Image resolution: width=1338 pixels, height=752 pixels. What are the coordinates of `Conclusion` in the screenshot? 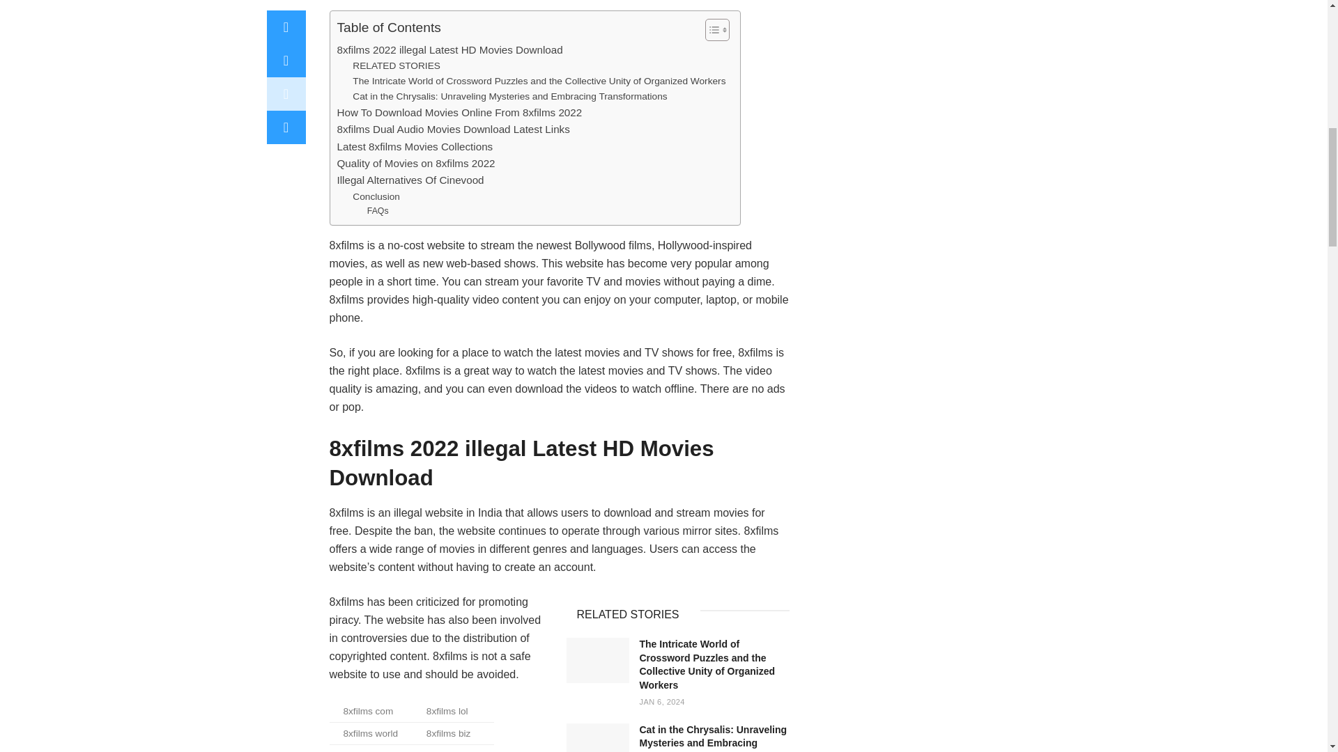 It's located at (376, 196).